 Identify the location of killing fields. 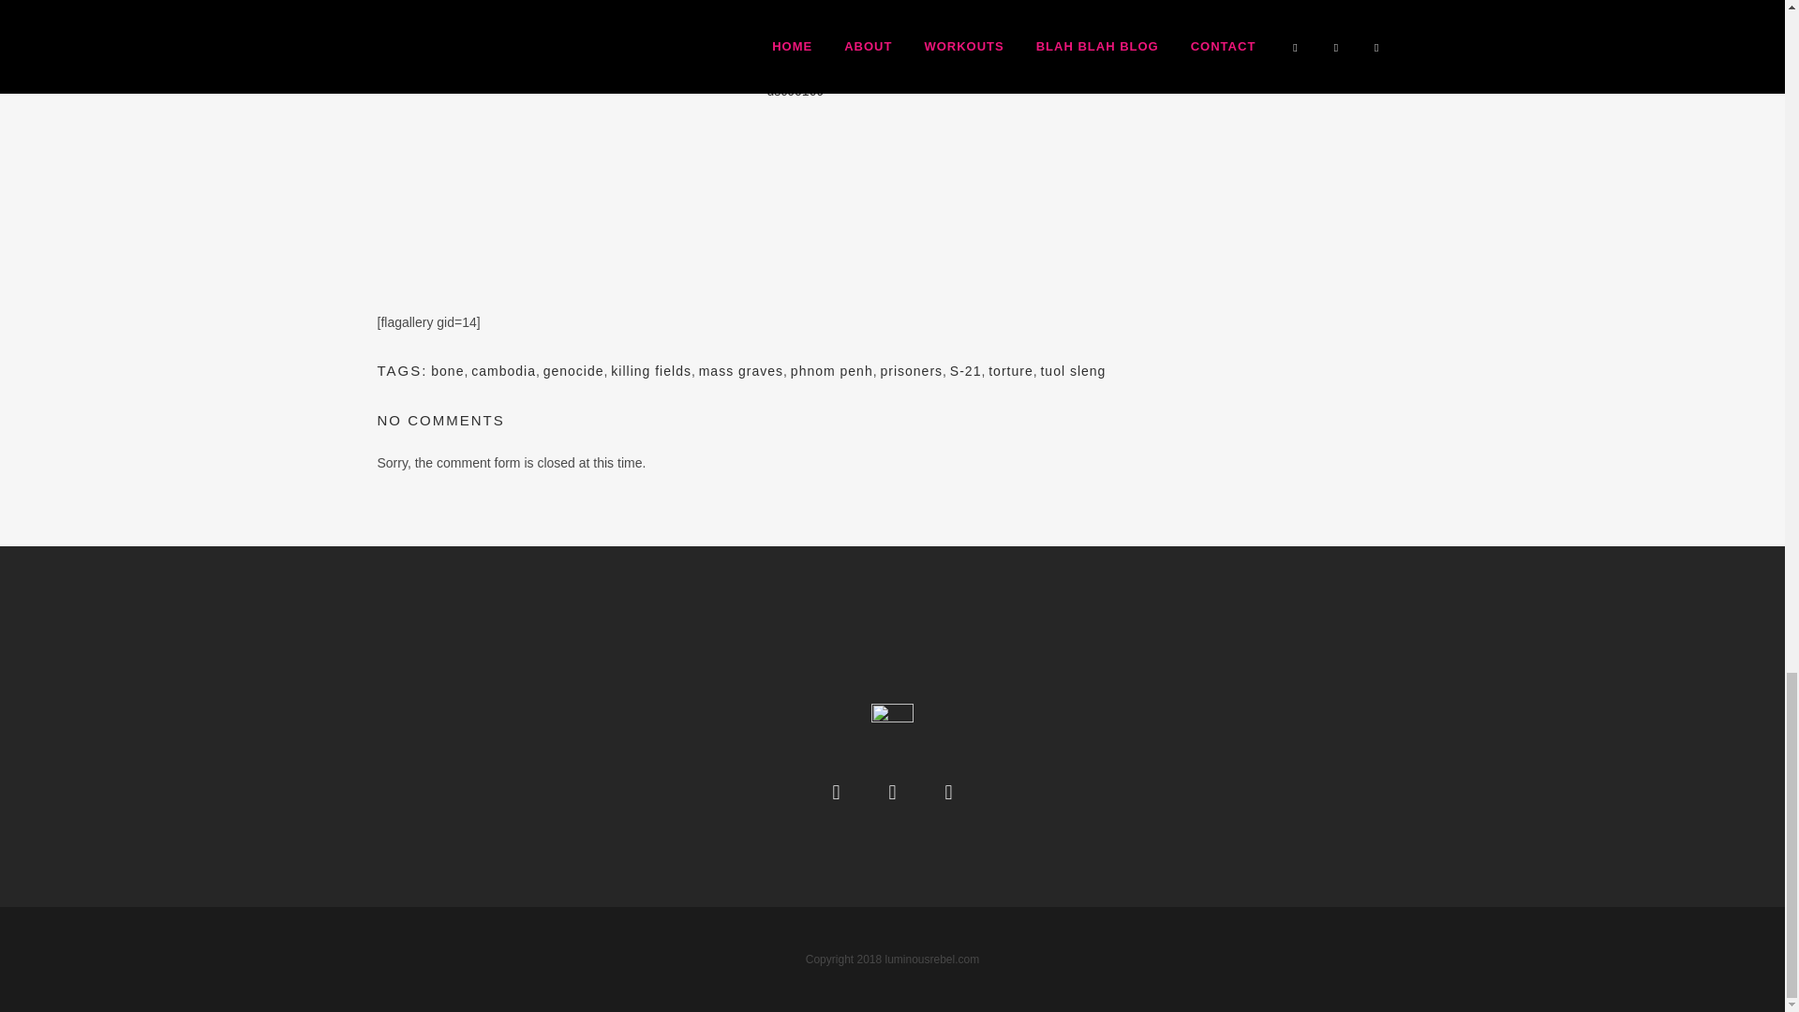
(650, 370).